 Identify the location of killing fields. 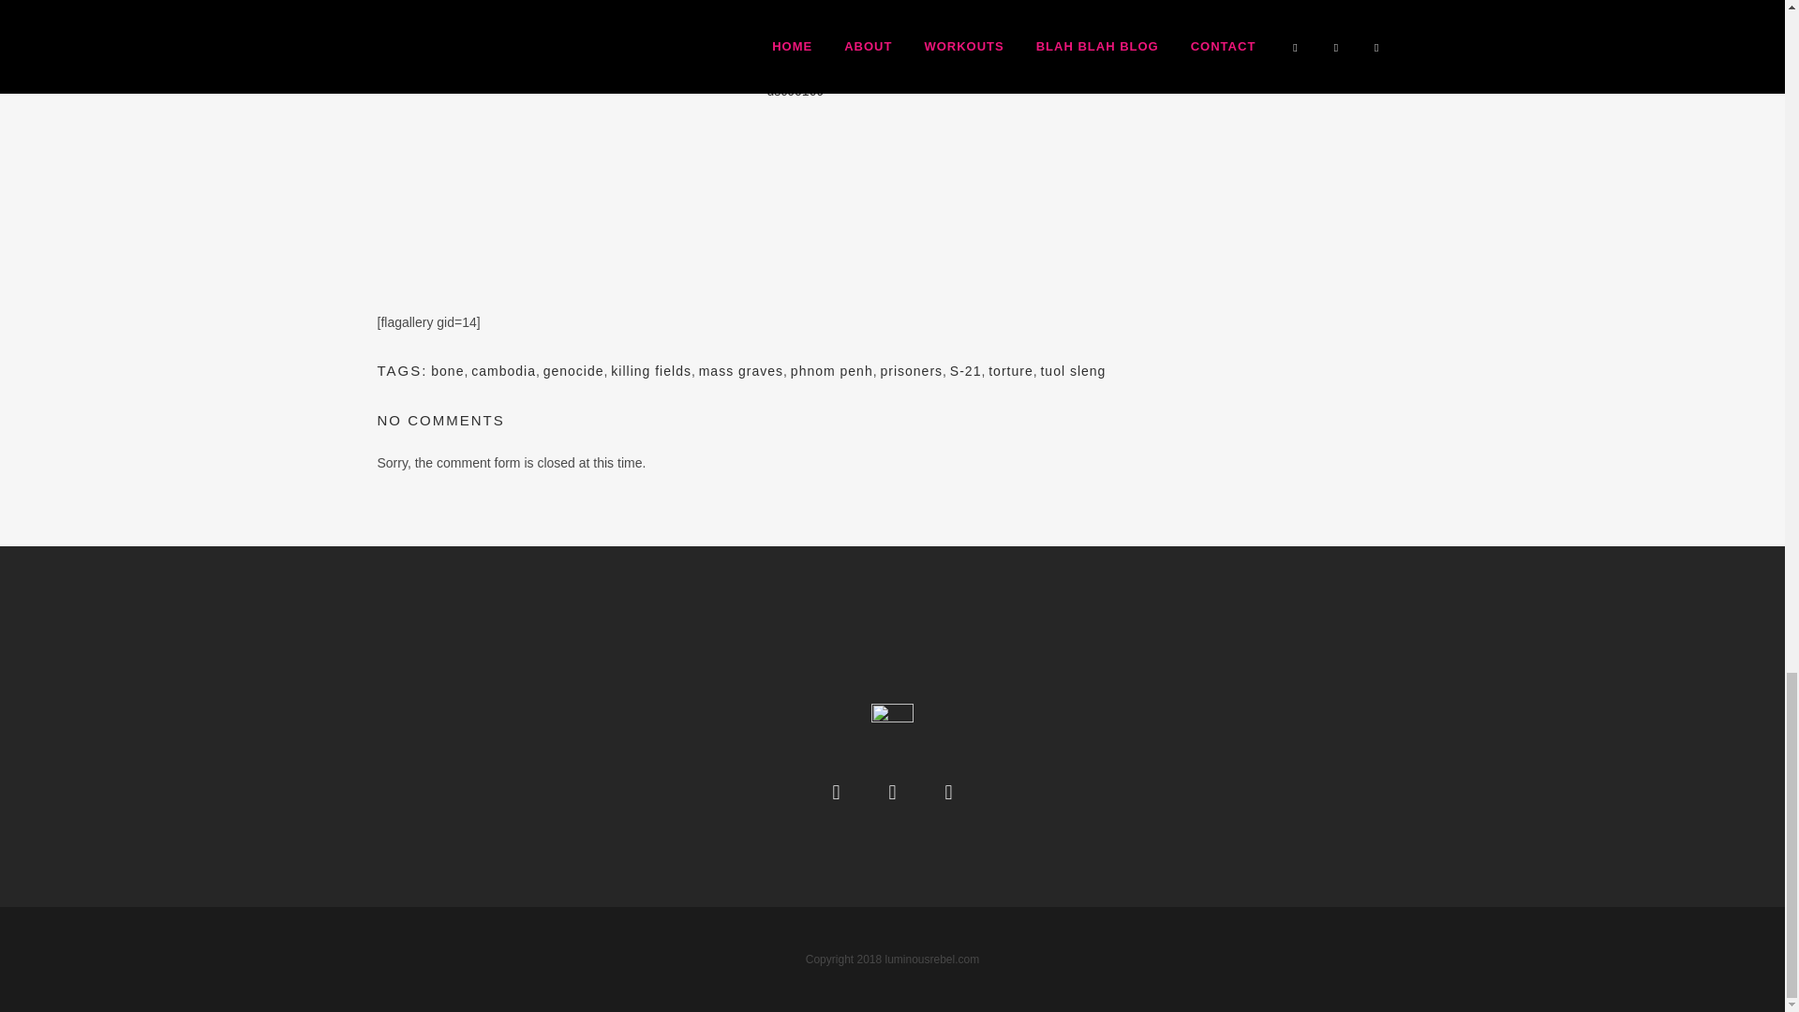
(650, 370).